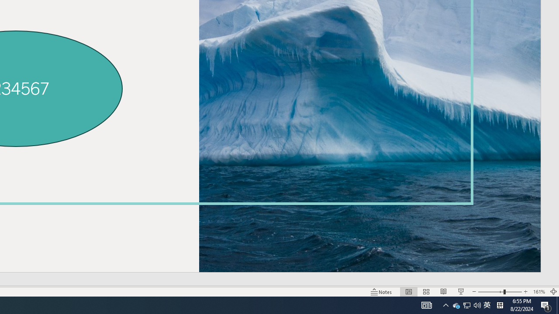  I want to click on Notification Chevron, so click(445, 305).